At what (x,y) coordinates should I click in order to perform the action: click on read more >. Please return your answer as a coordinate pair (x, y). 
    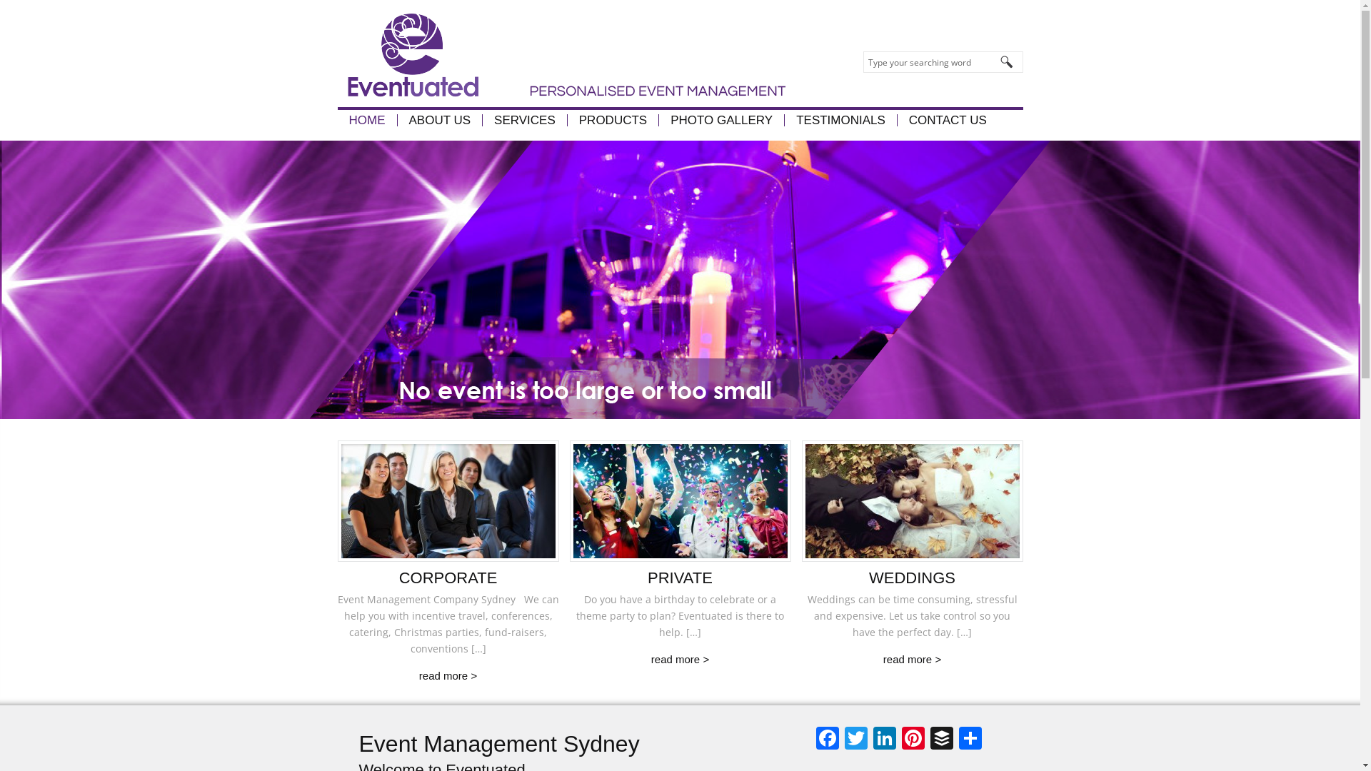
    Looking at the image, I should click on (680, 660).